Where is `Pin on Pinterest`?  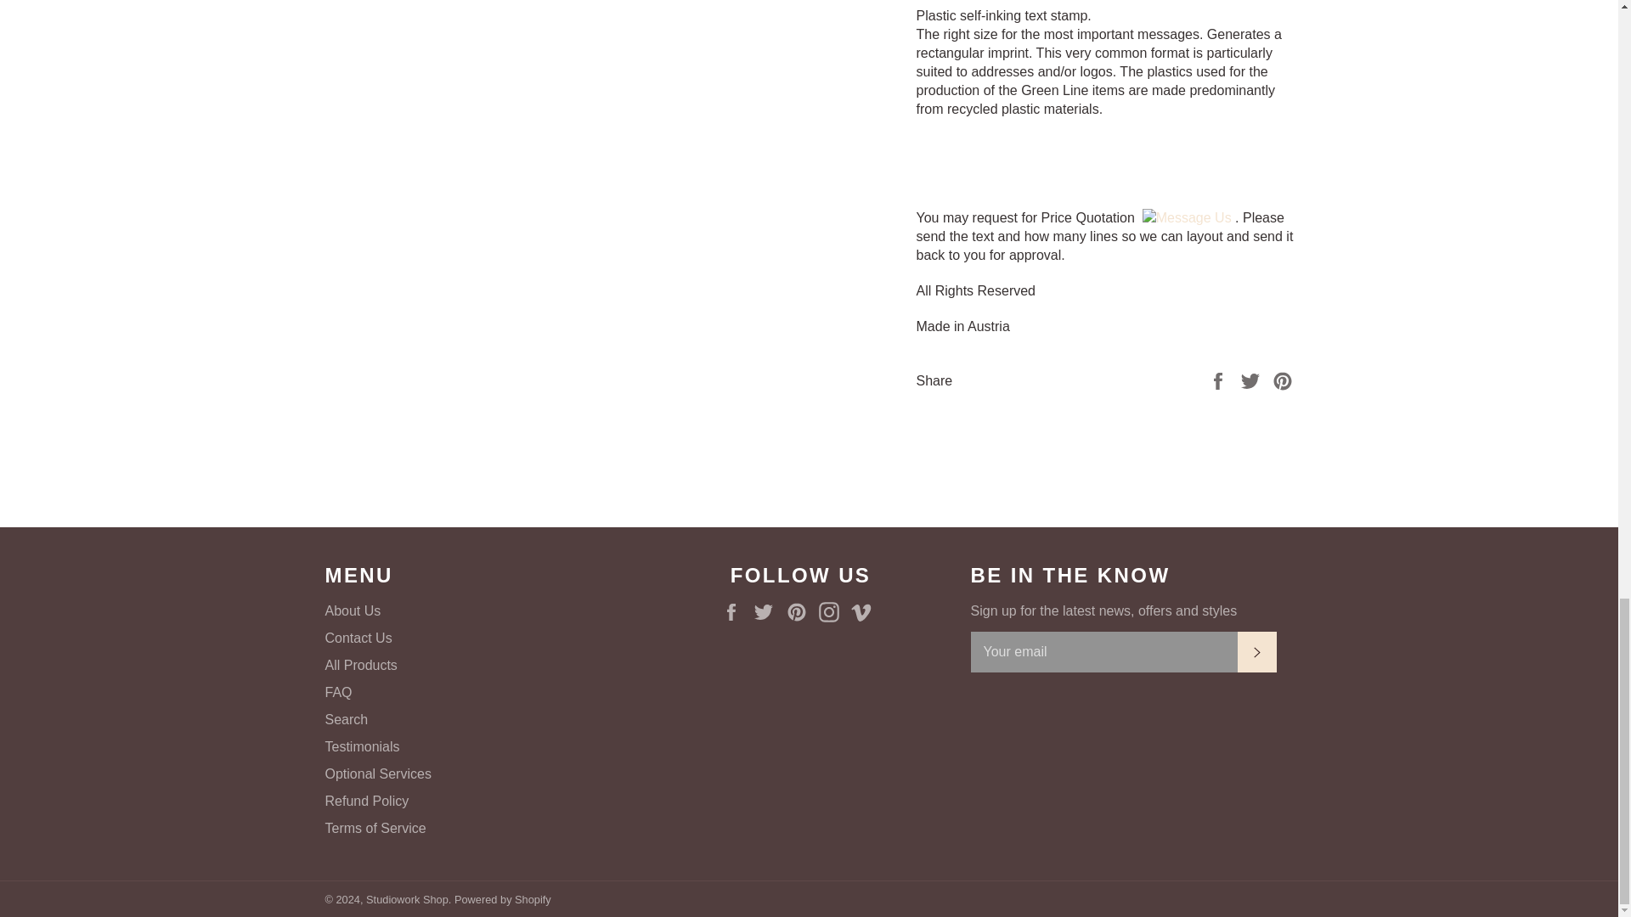 Pin on Pinterest is located at coordinates (1283, 380).